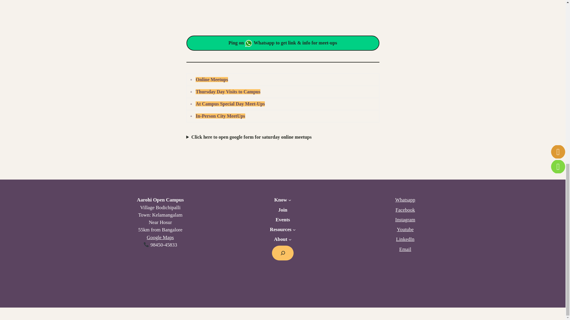 The image size is (570, 320). Describe the element at coordinates (282, 116) in the screenshot. I see `In-Person City MeetUps` at that location.